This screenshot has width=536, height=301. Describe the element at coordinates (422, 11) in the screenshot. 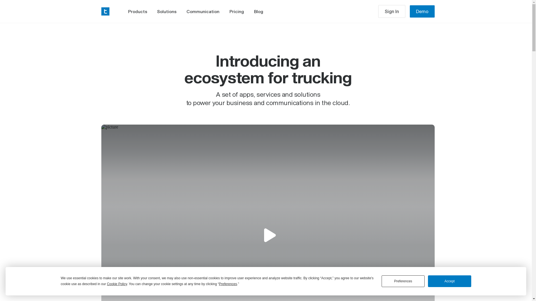

I see `Demo` at that location.